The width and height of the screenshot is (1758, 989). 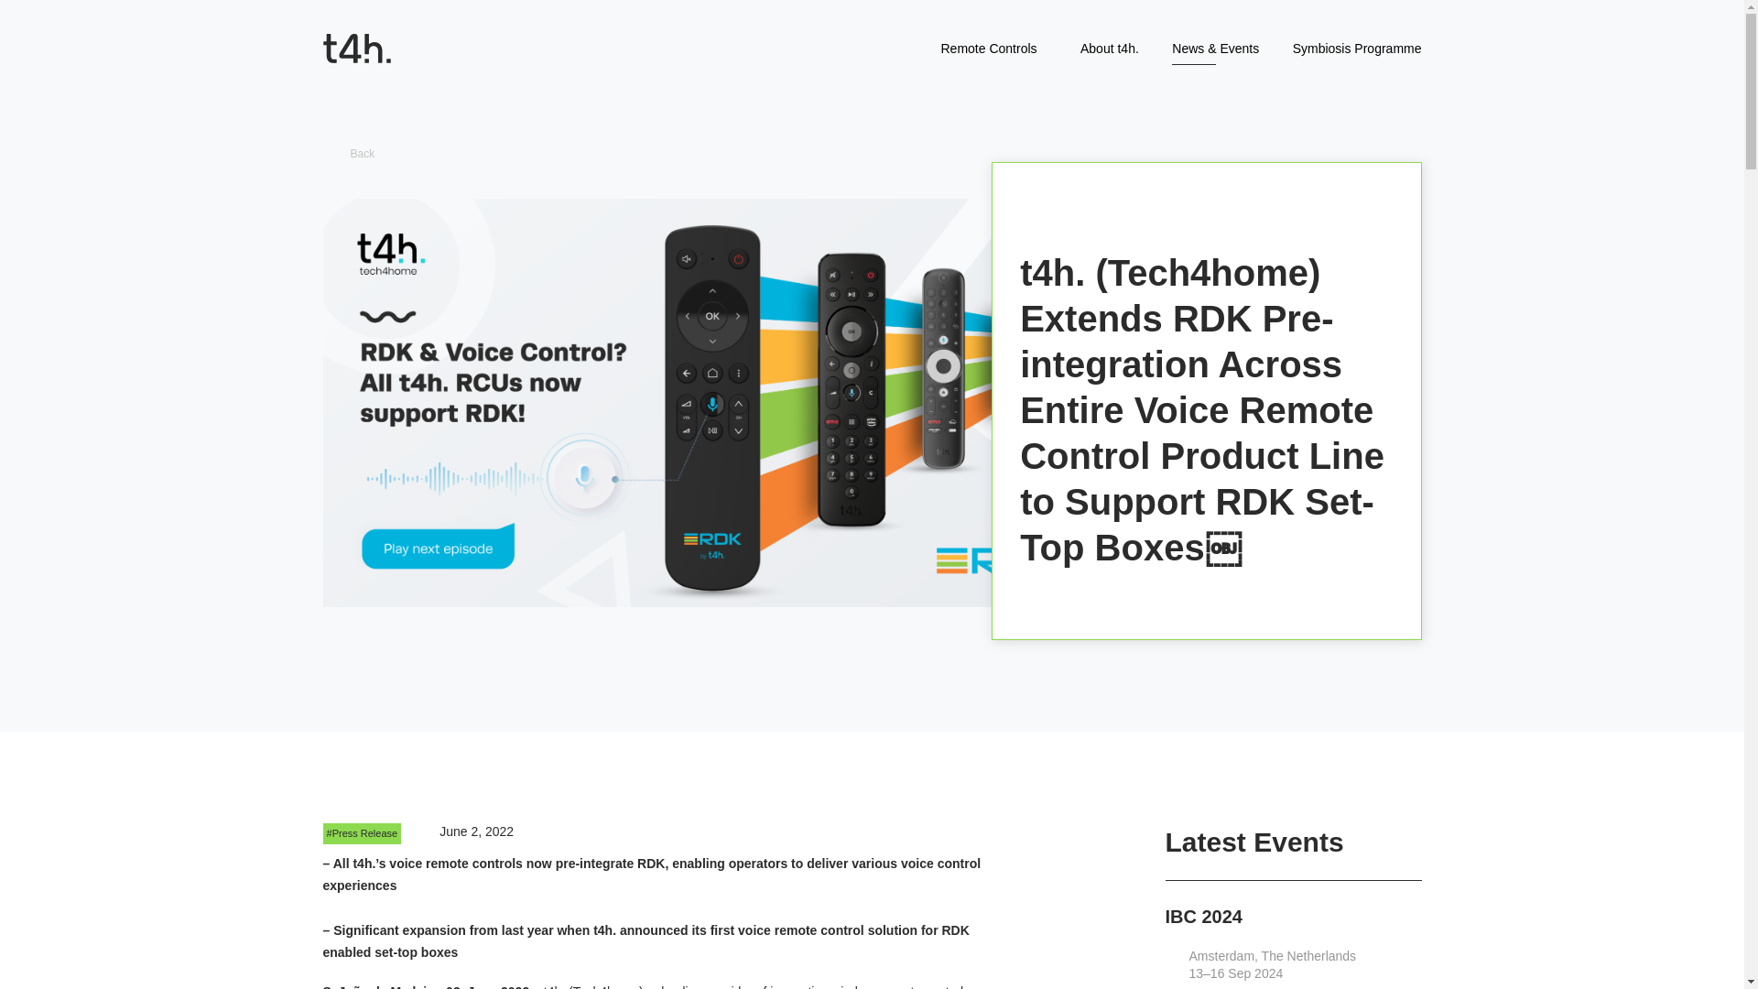 What do you see at coordinates (1110, 48) in the screenshot?
I see `About t4h.` at bounding box center [1110, 48].